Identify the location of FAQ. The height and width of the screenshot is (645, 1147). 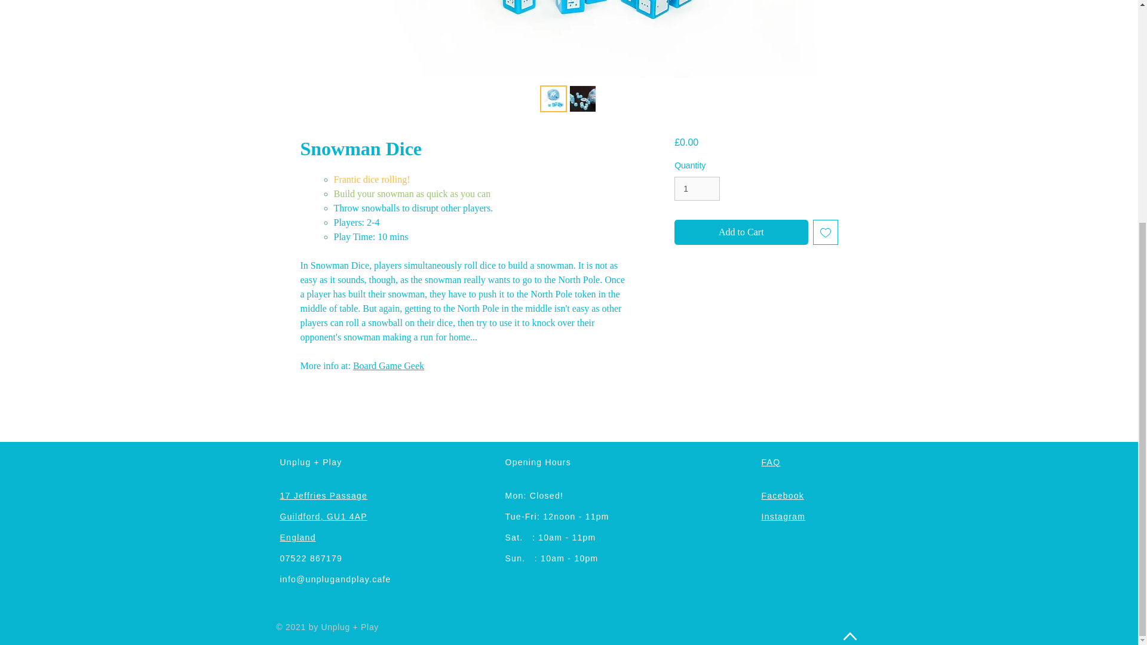
(771, 462).